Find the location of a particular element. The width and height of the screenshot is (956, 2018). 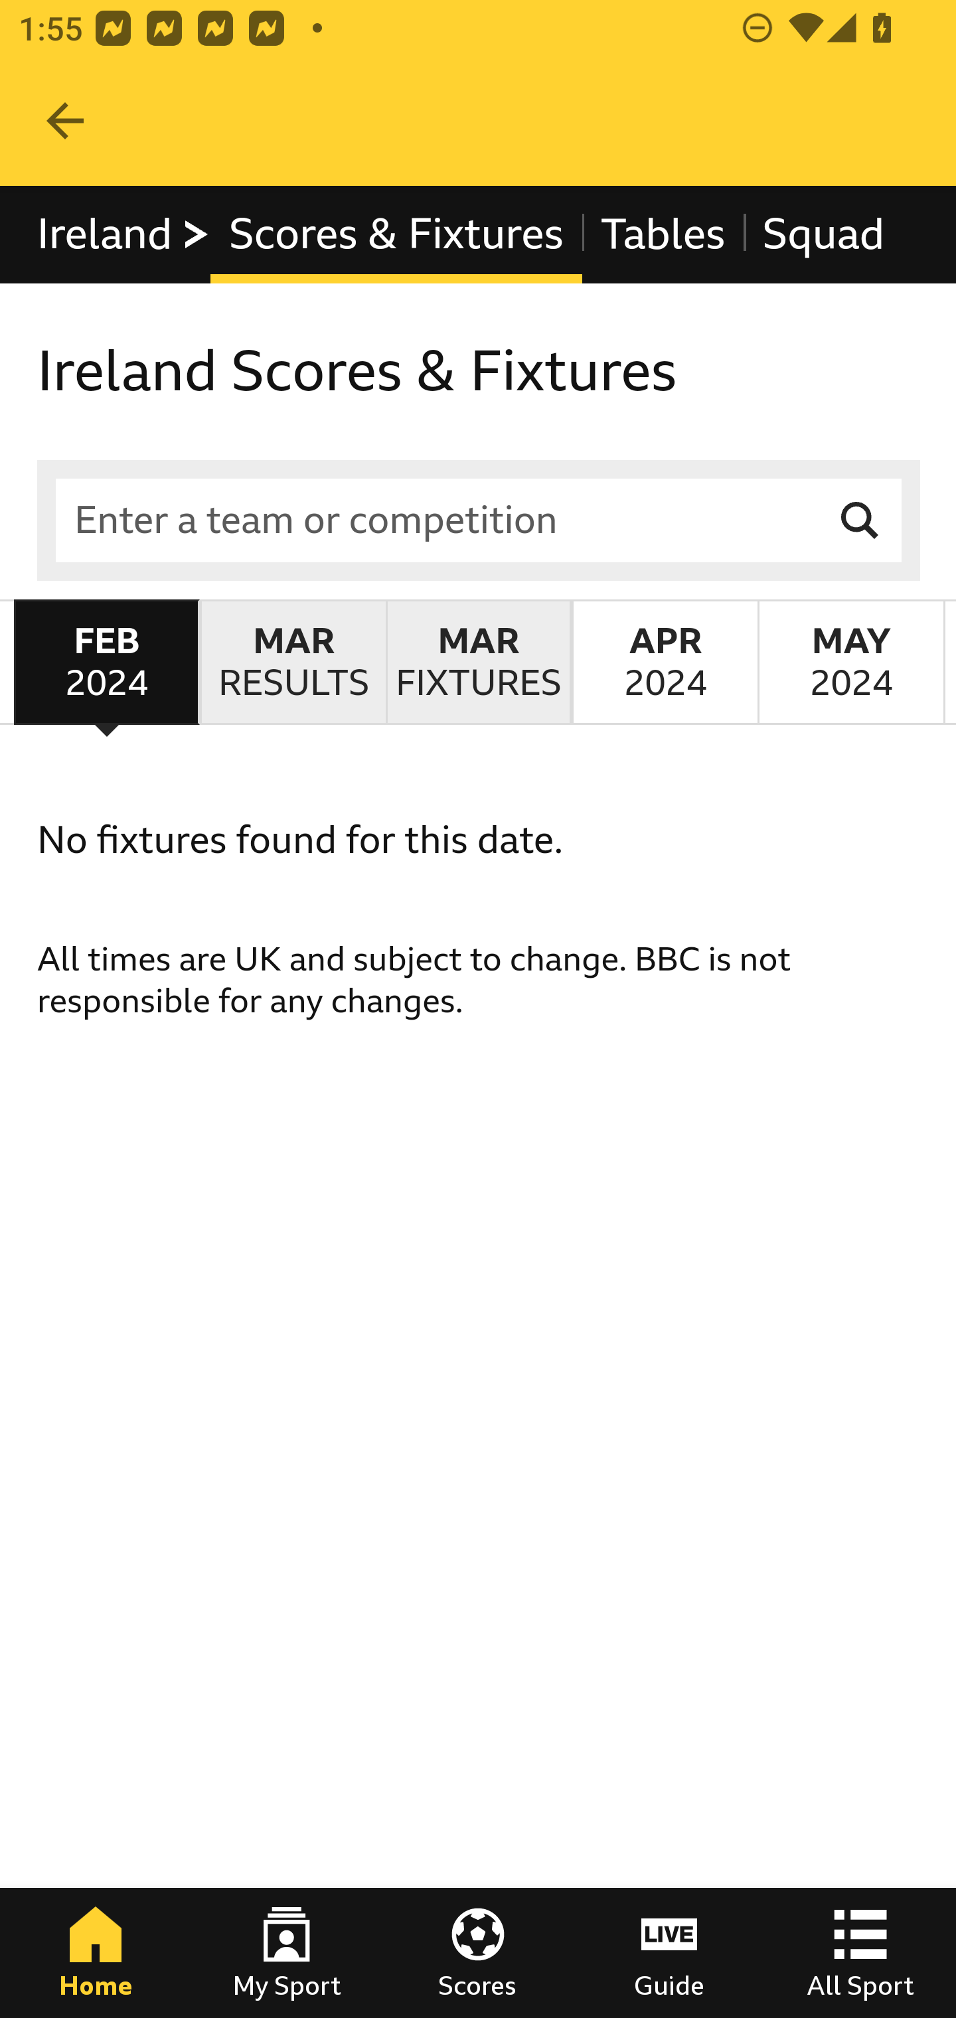

February2024, Selected February 2024 , Selected is located at coordinates (106, 661).